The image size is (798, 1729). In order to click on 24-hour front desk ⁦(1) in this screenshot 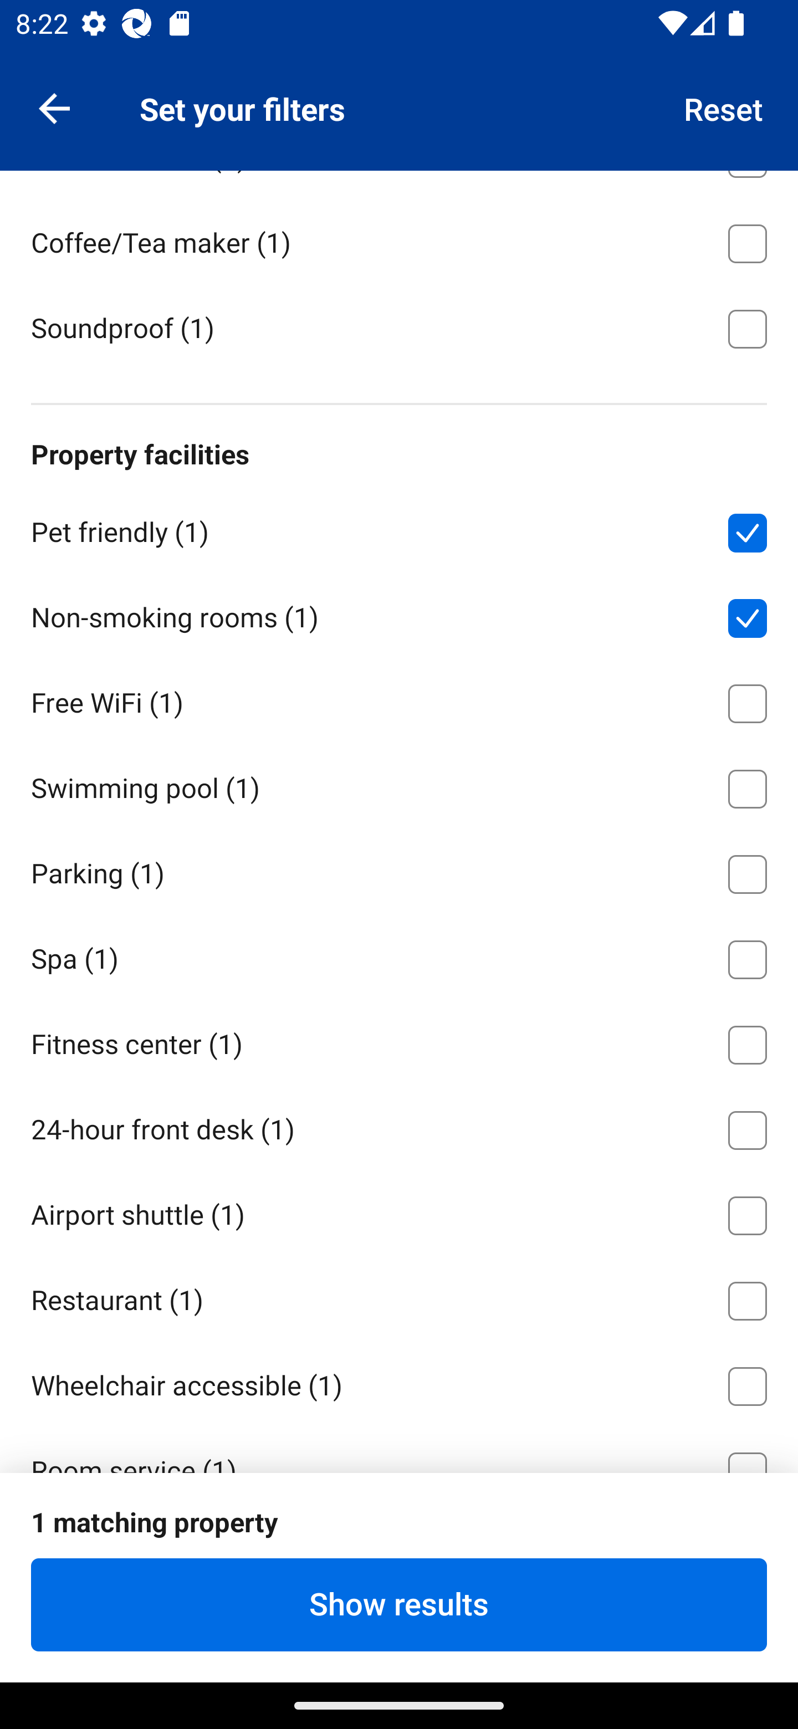, I will do `click(399, 1126)`.